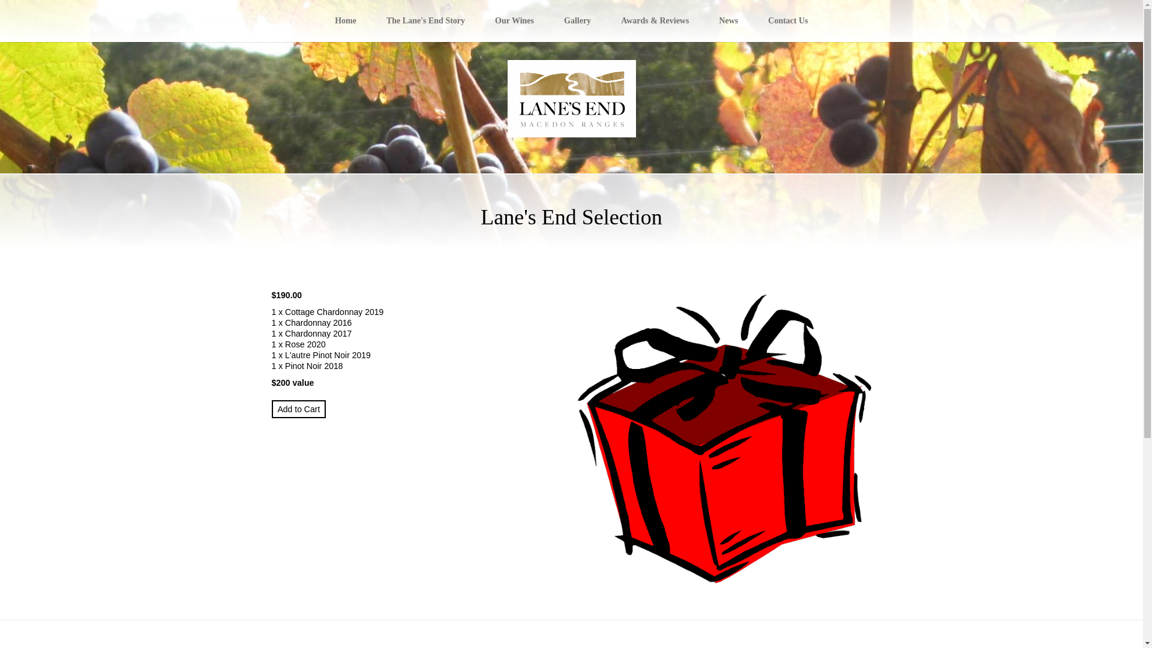  Describe the element at coordinates (426, 21) in the screenshot. I see `The Lane's End Story` at that location.